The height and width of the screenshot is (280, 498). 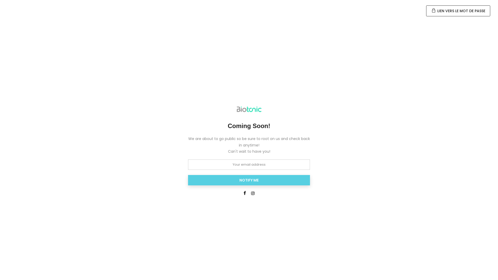 What do you see at coordinates (249, 180) in the screenshot?
I see `NOTIFY ME` at bounding box center [249, 180].